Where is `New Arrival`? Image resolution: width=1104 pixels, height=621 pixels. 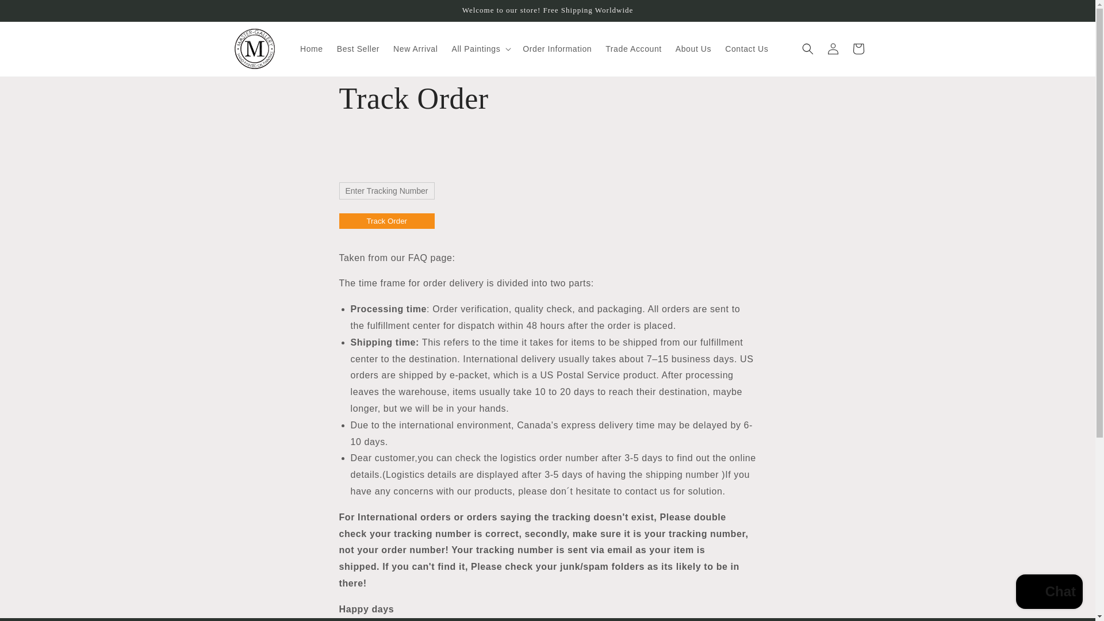 New Arrival is located at coordinates (415, 48).